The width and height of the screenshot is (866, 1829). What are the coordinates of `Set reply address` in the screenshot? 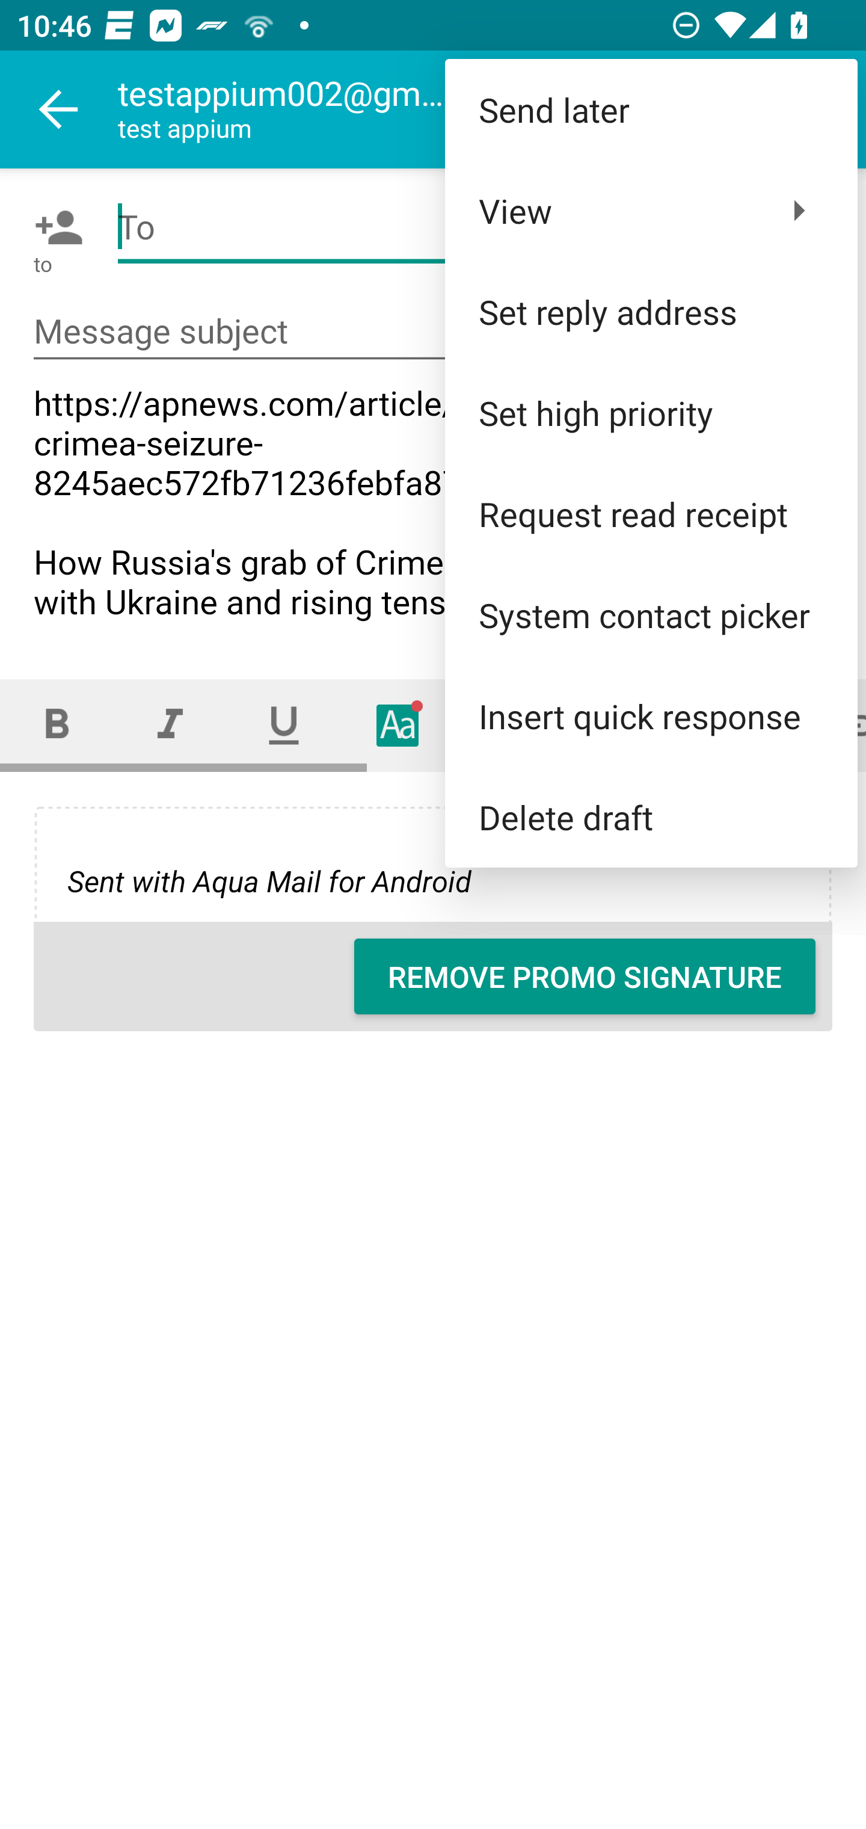 It's located at (651, 312).